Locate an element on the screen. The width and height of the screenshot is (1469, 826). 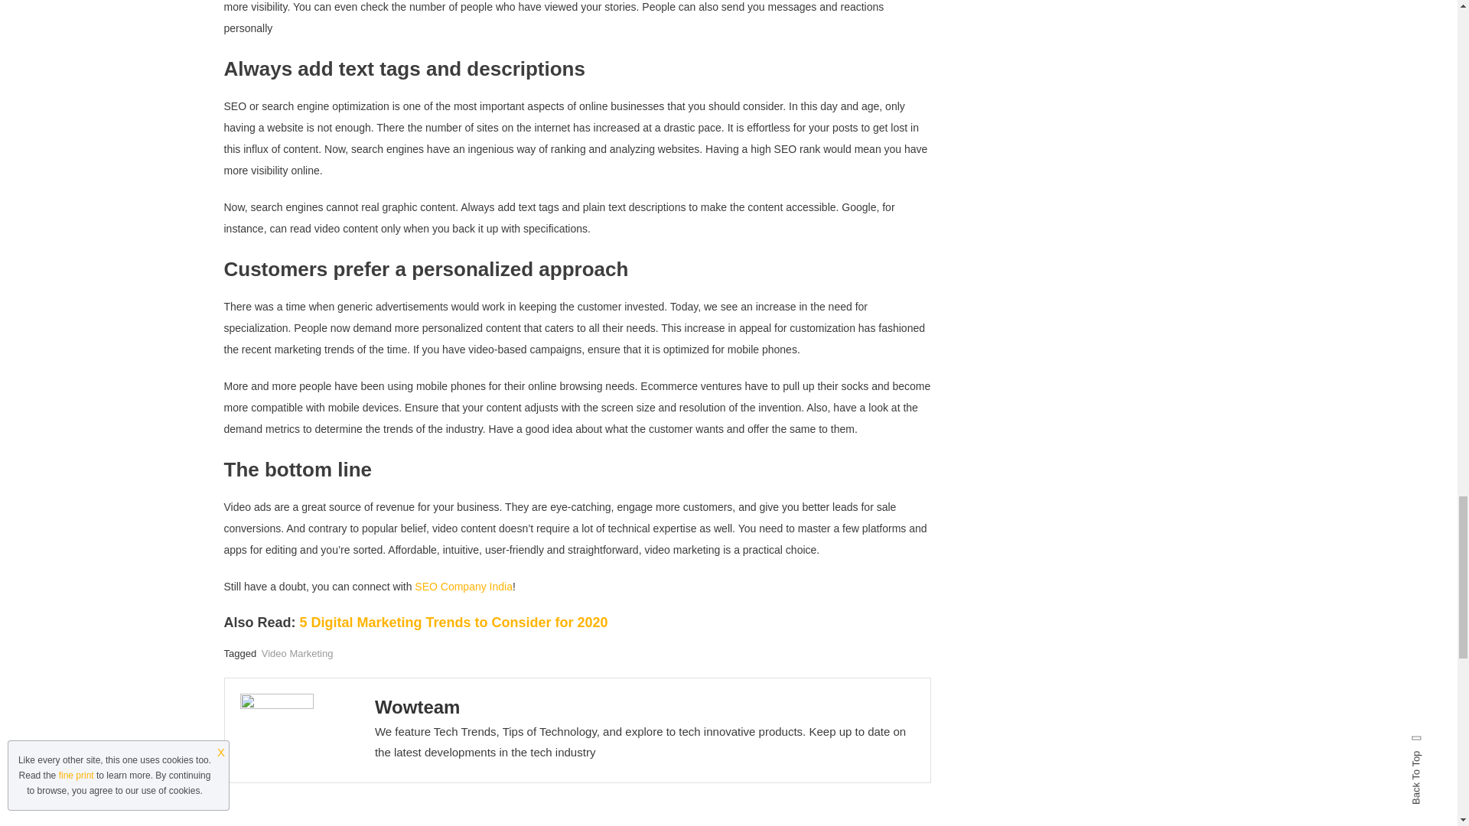
Posts by wowteam is located at coordinates (418, 707).